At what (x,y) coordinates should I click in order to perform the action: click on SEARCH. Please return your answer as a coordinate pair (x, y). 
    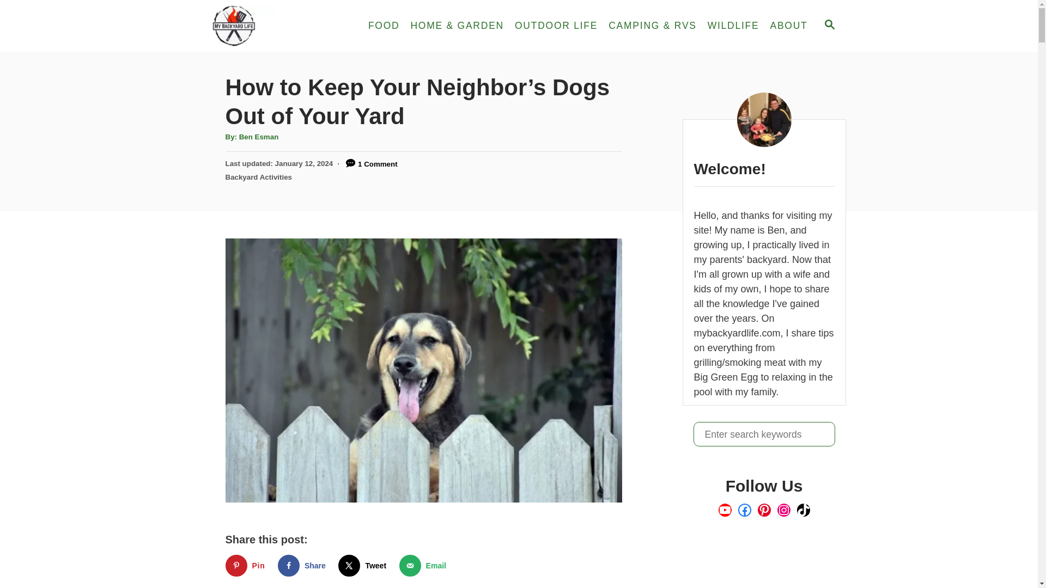
    Looking at the image, I should click on (829, 26).